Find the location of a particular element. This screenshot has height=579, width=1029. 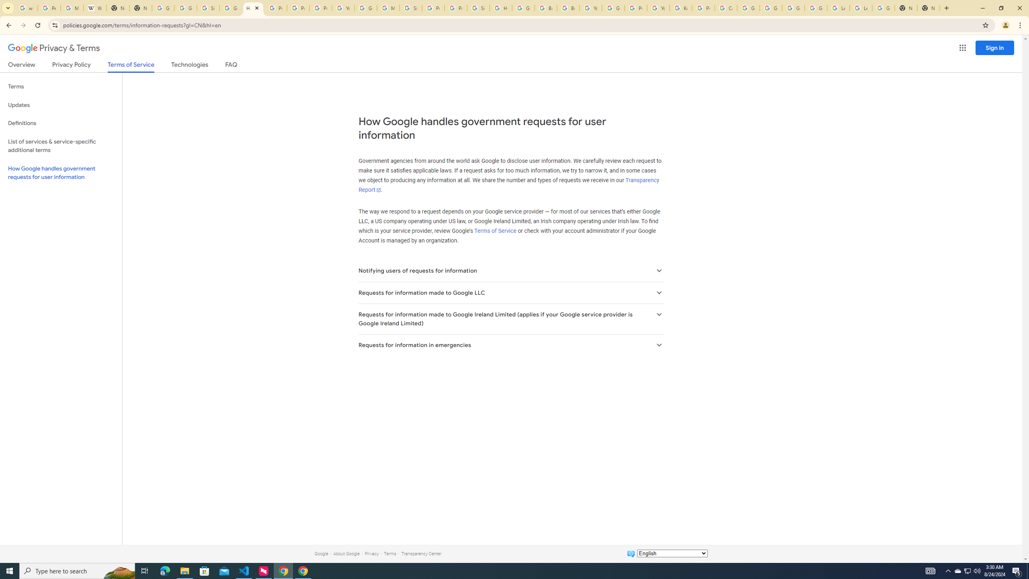

Brand Resource Center is located at coordinates (546, 8).